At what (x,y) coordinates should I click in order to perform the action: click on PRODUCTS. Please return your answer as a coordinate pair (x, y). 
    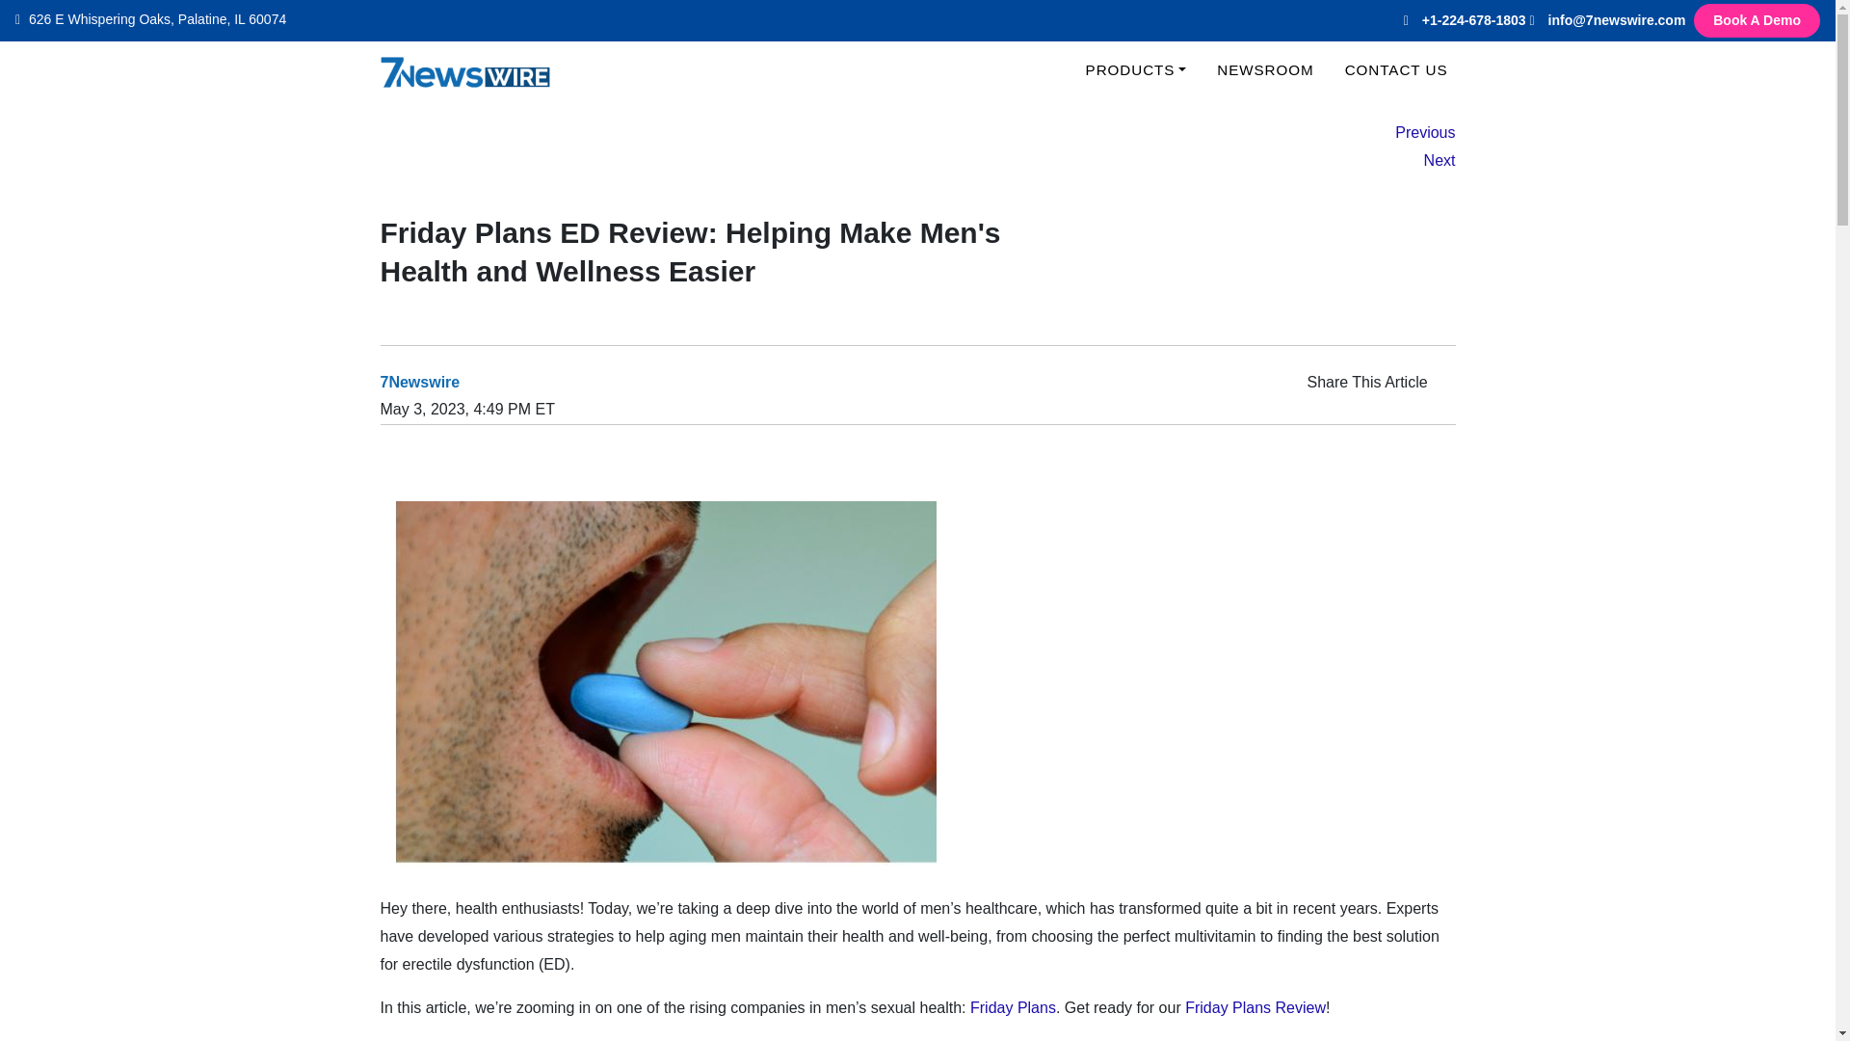
    Looking at the image, I should click on (1137, 69).